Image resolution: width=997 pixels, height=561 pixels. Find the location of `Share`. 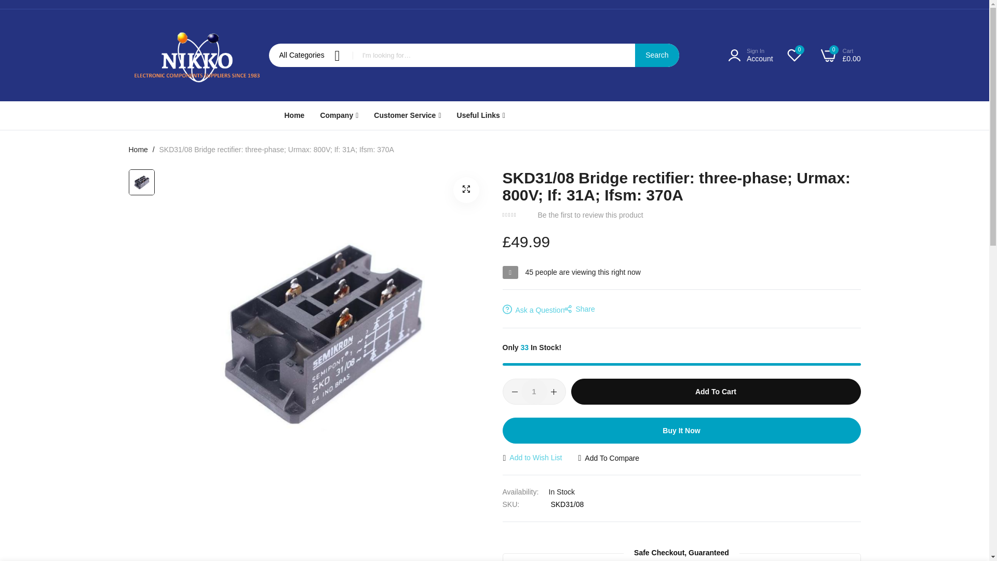

Share is located at coordinates (579, 310).